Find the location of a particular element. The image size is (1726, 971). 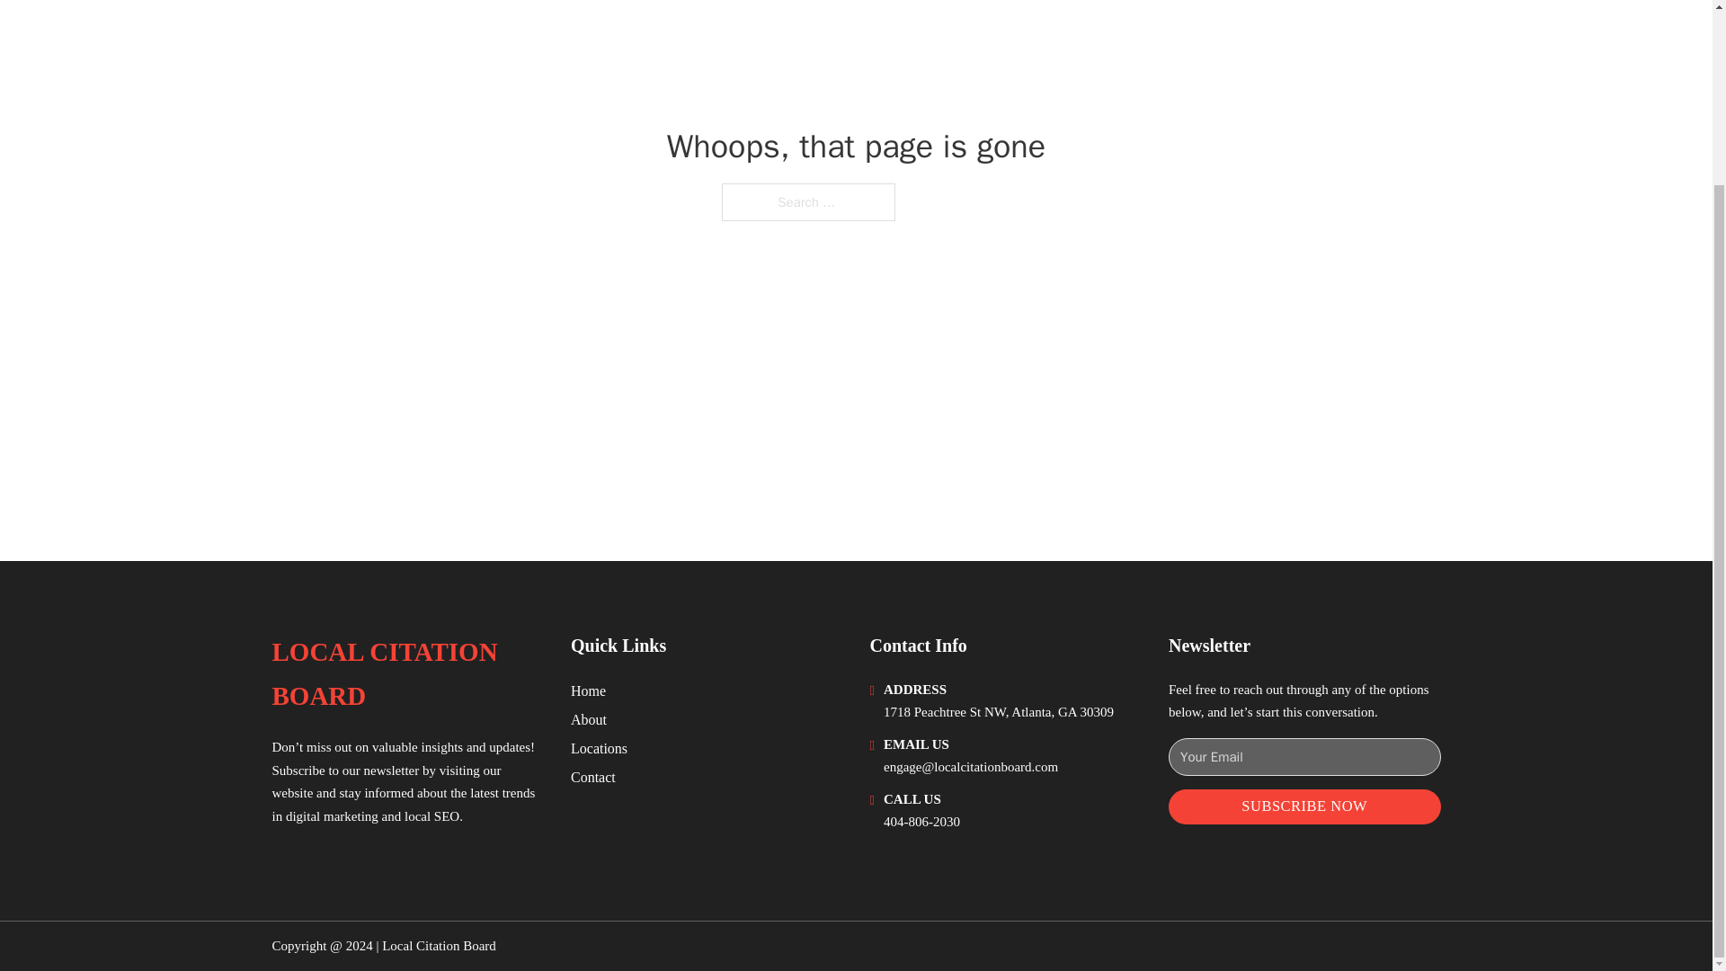

About is located at coordinates (589, 719).